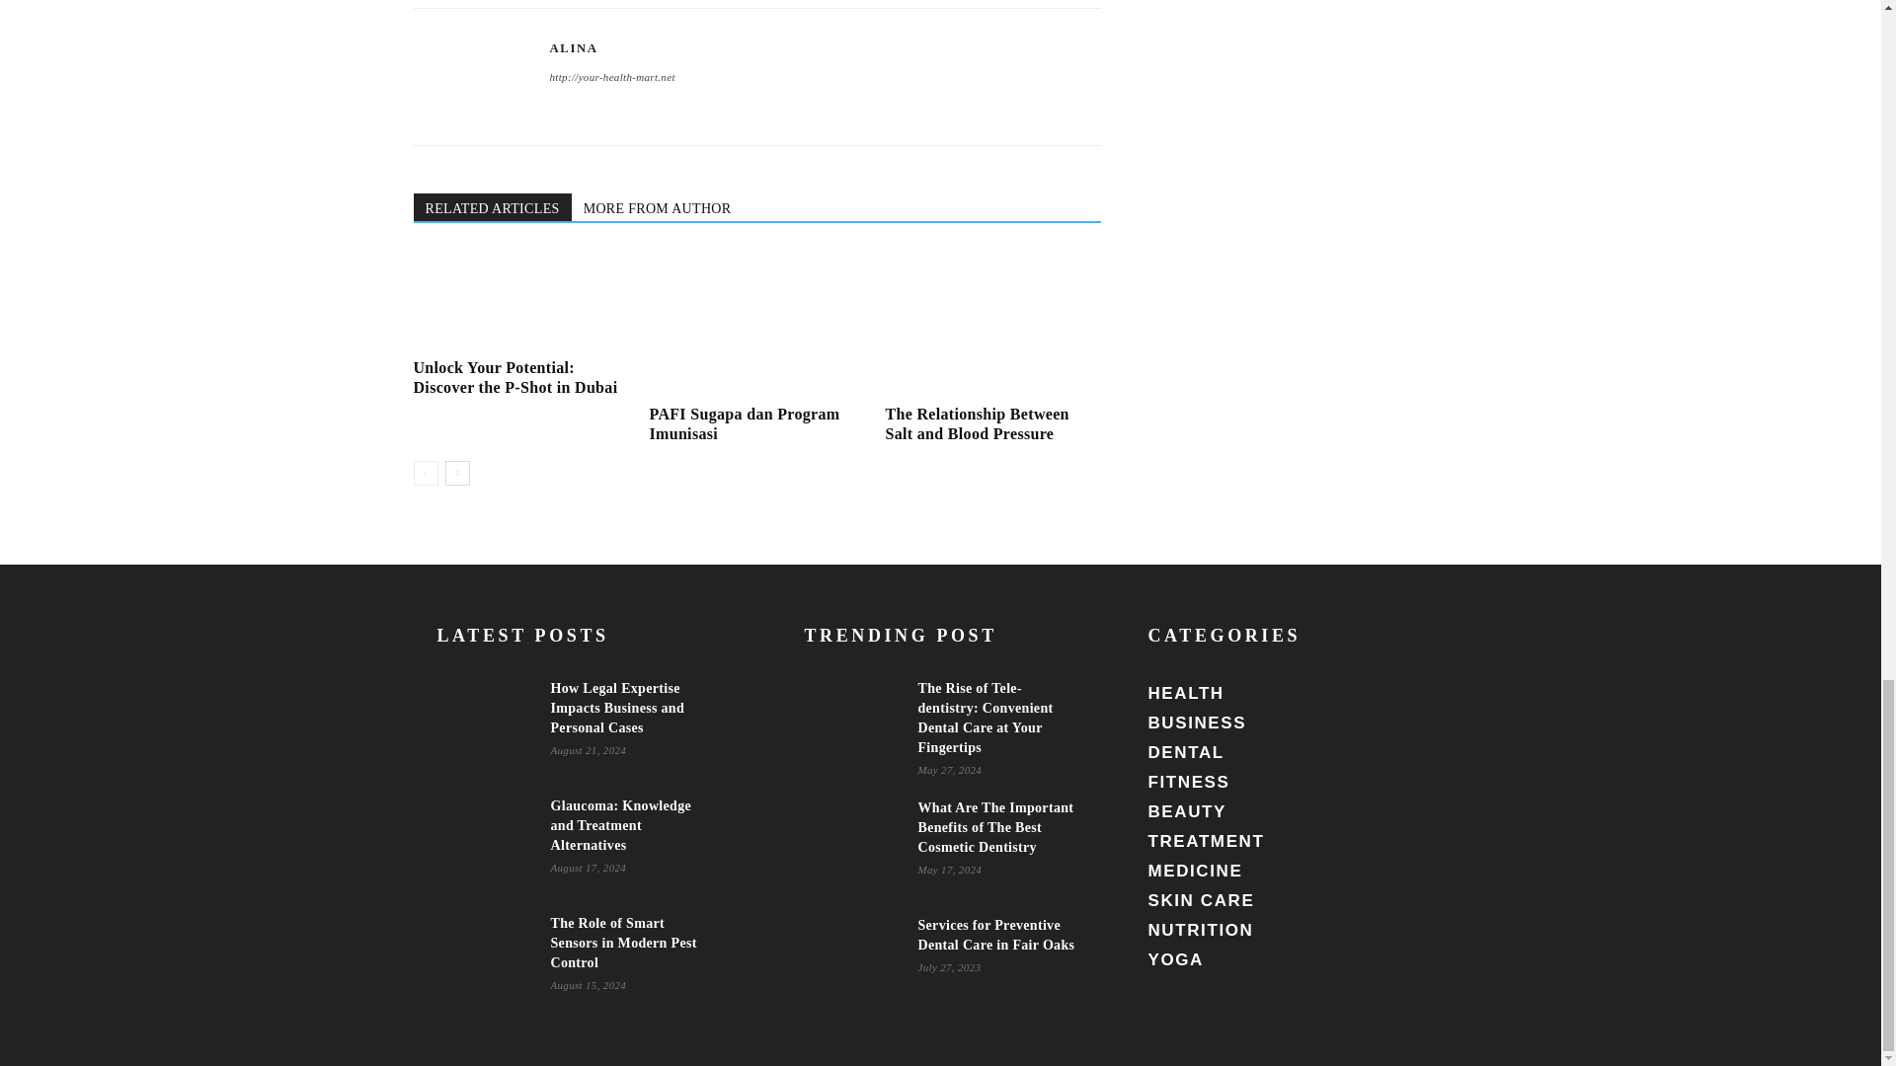 The width and height of the screenshot is (1896, 1066). Describe the element at coordinates (977, 424) in the screenshot. I see `The Relationship Between Salt and Blood Pressure` at that location.